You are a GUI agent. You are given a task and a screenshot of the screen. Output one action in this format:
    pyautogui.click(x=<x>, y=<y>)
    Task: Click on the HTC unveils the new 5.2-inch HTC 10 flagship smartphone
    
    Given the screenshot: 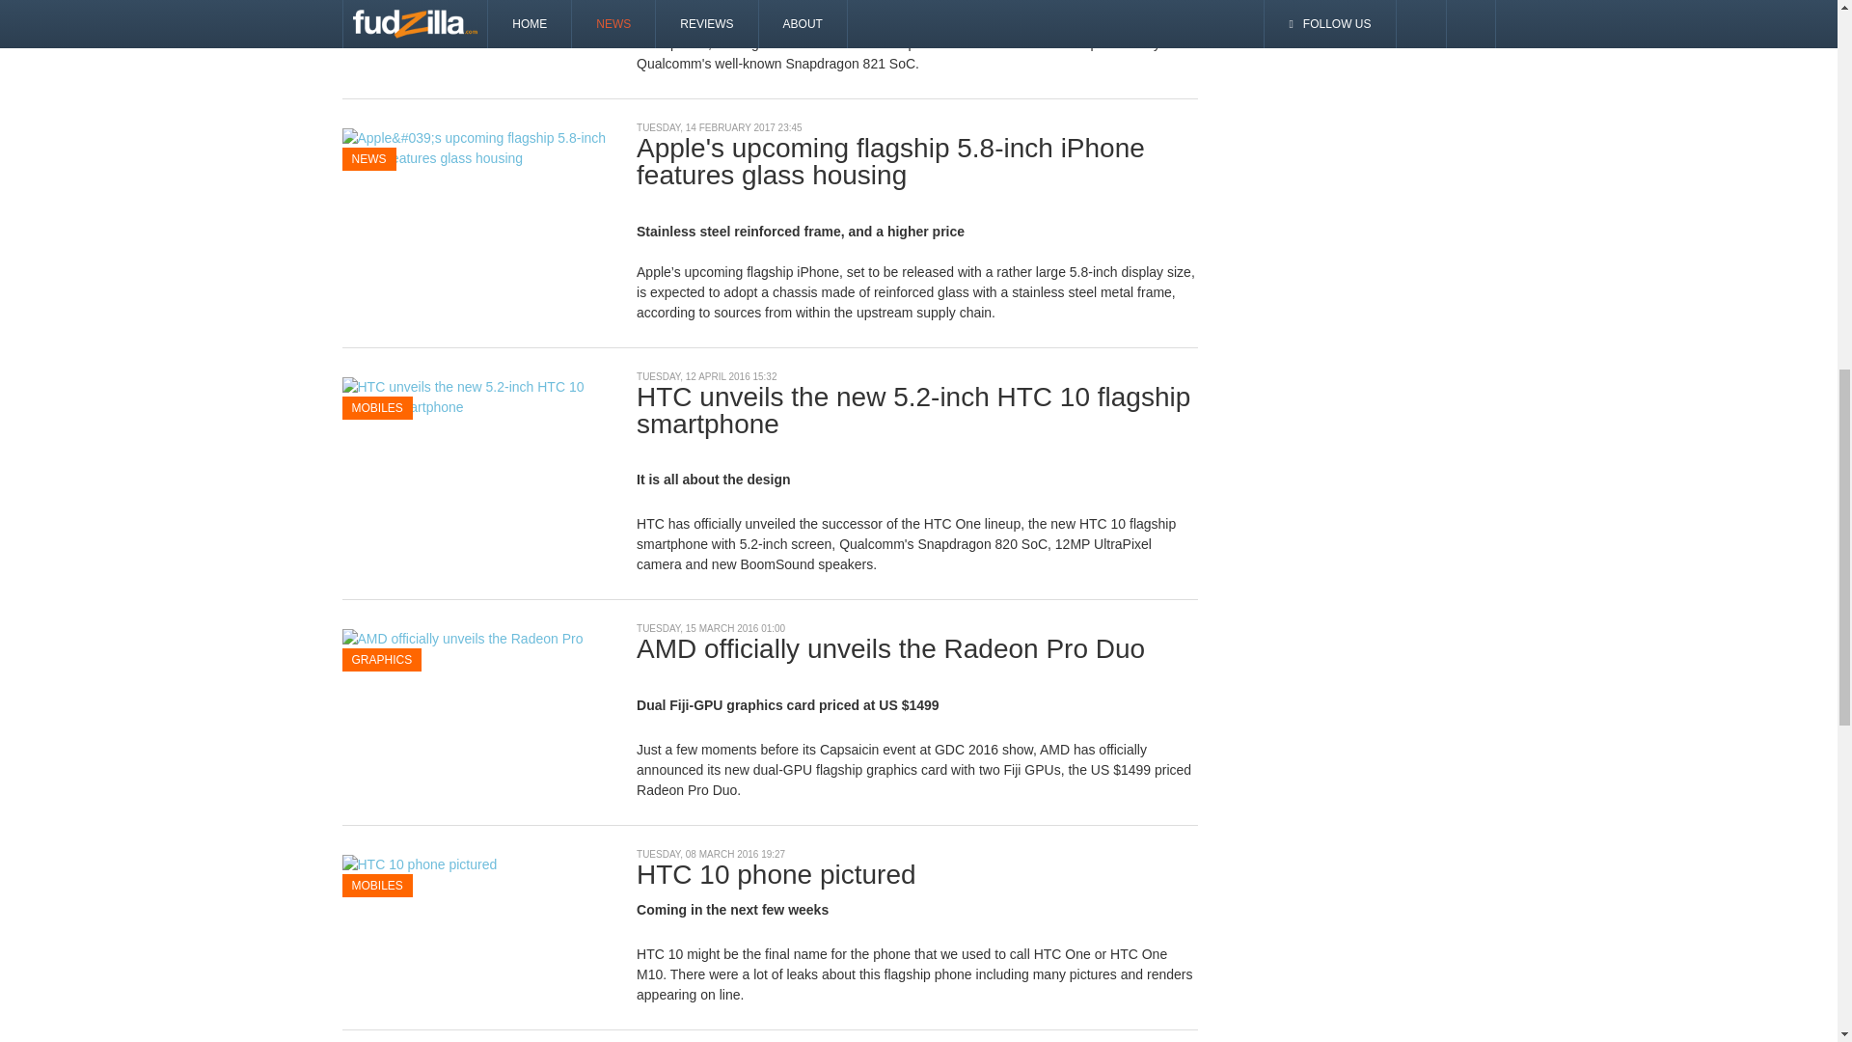 What is the action you would take?
    pyautogui.click(x=474, y=395)
    